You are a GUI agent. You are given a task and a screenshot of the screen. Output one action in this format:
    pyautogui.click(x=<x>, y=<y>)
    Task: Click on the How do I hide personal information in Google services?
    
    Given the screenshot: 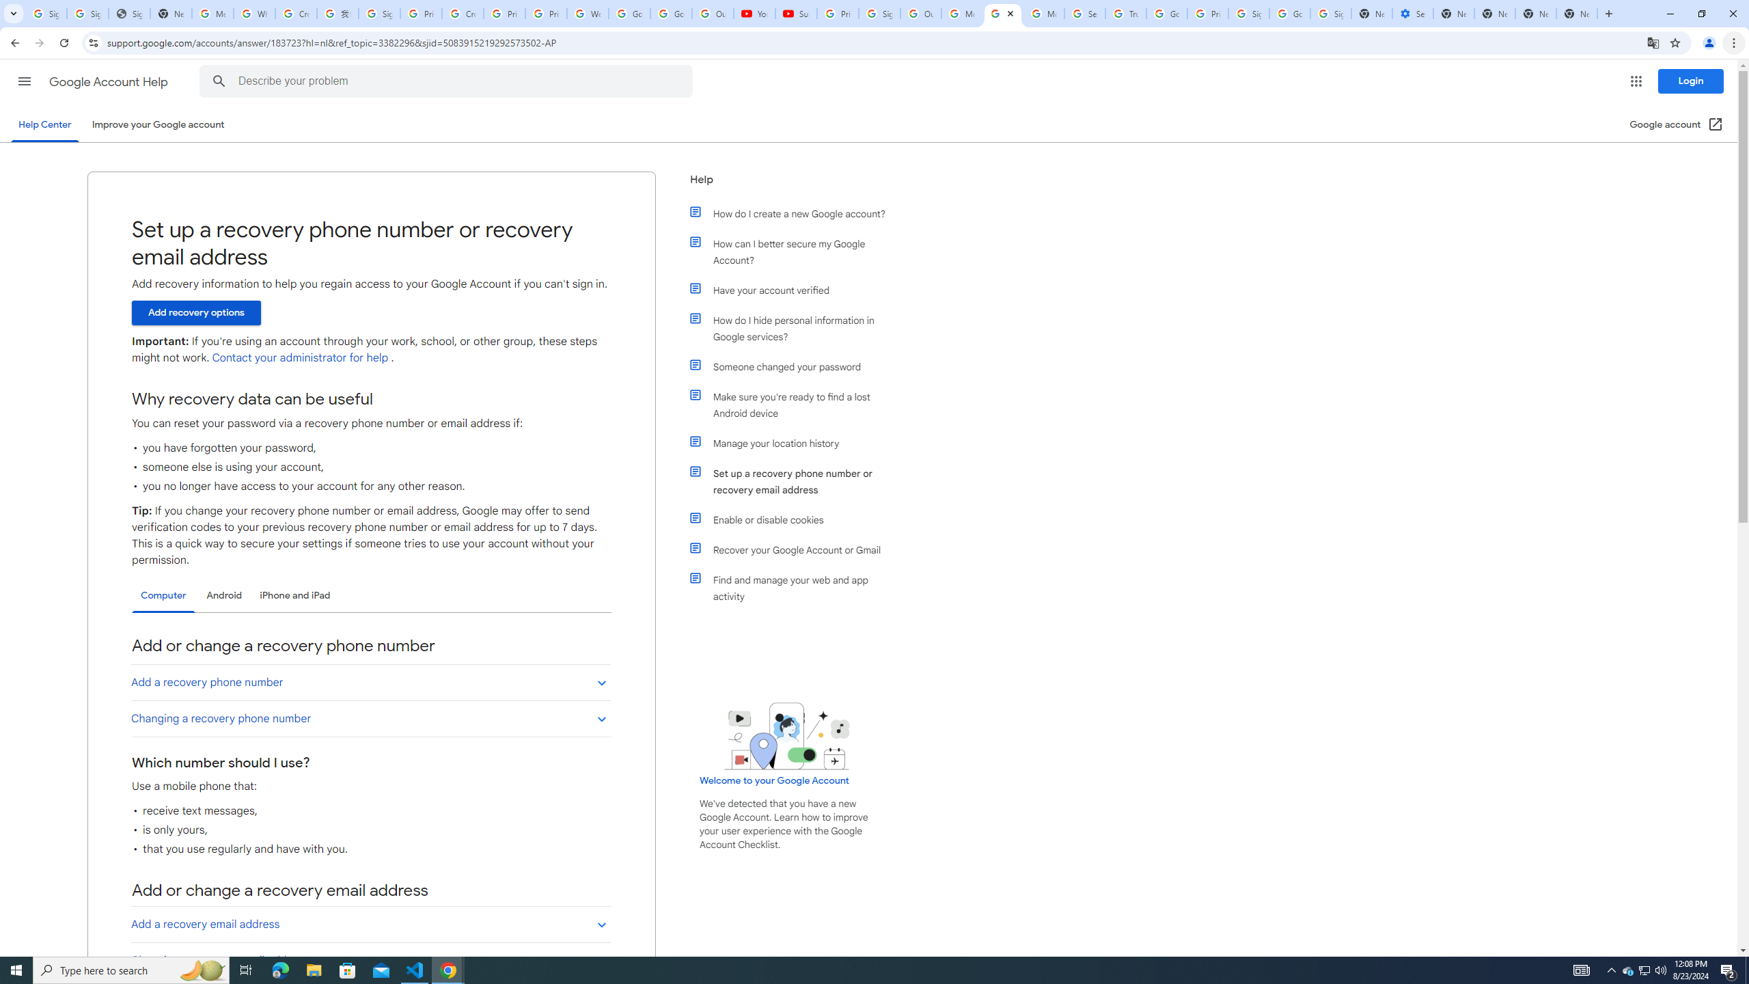 What is the action you would take?
    pyautogui.click(x=795, y=328)
    